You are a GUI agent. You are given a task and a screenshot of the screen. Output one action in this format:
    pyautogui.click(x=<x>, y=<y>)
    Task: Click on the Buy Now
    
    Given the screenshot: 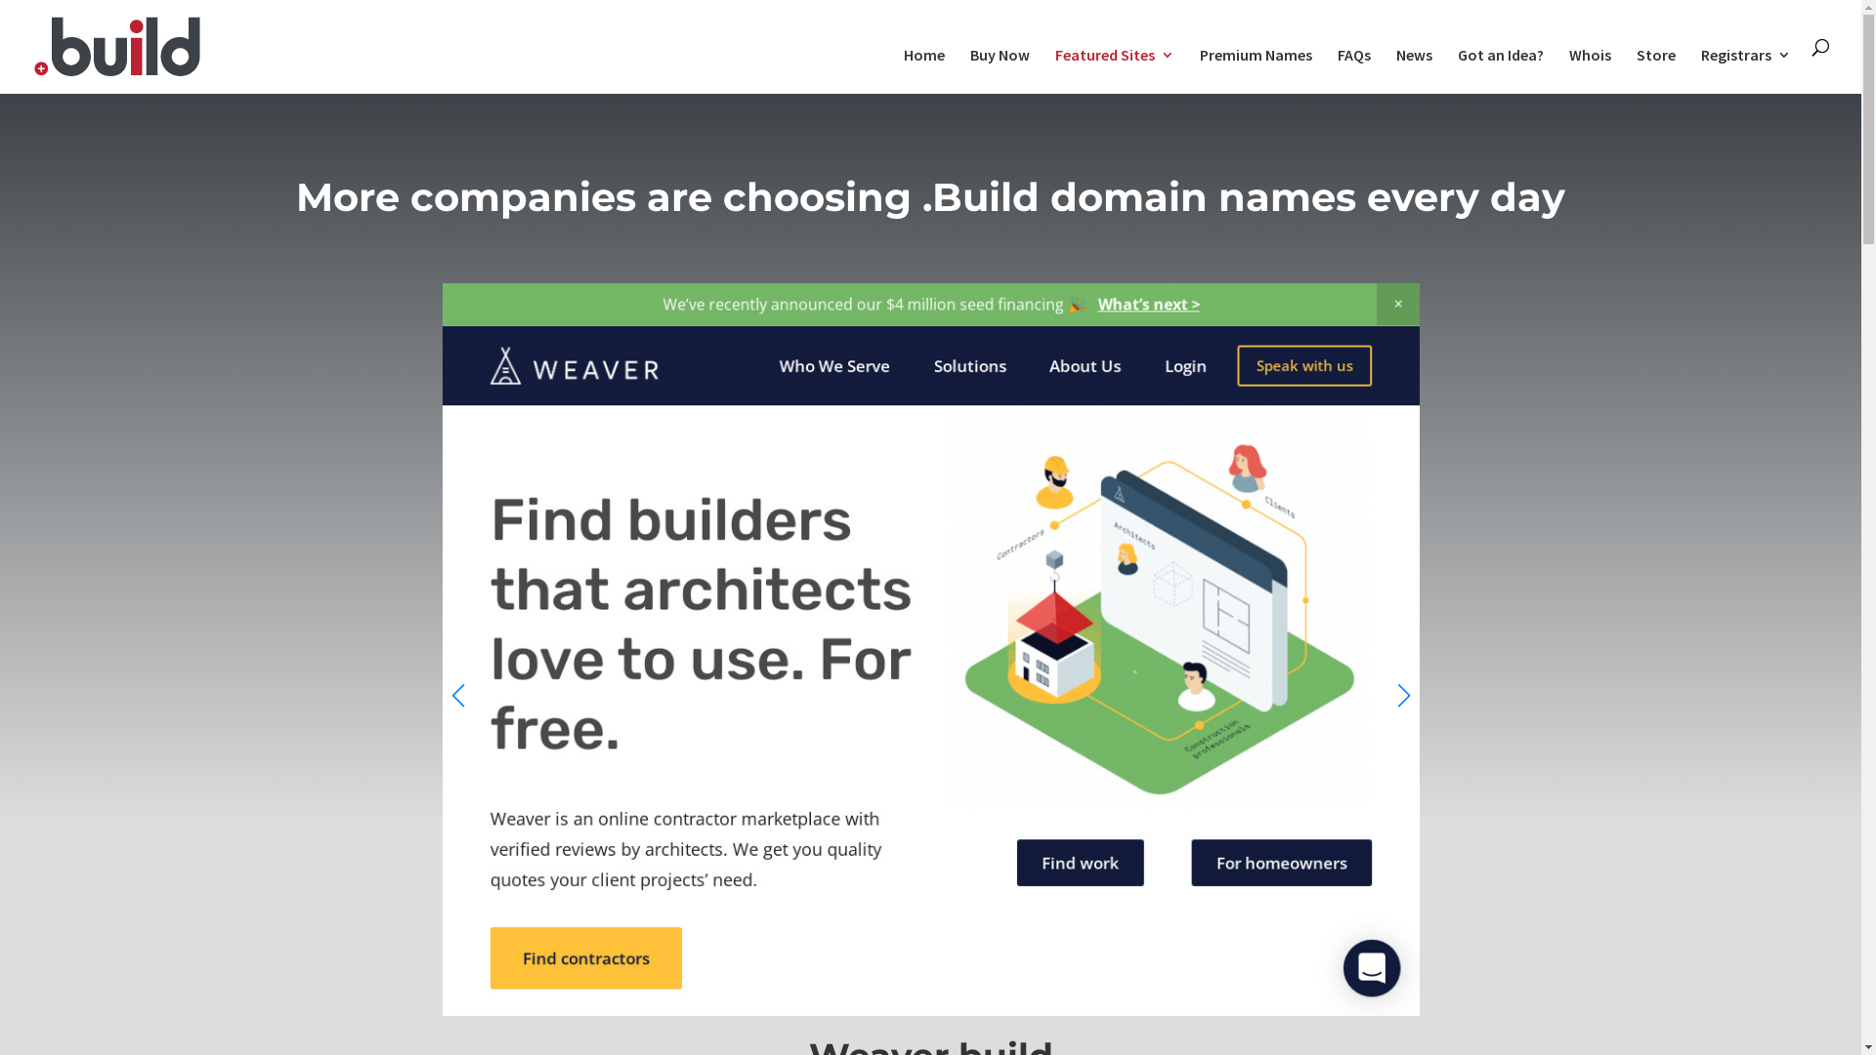 What is the action you would take?
    pyautogui.click(x=1001, y=70)
    